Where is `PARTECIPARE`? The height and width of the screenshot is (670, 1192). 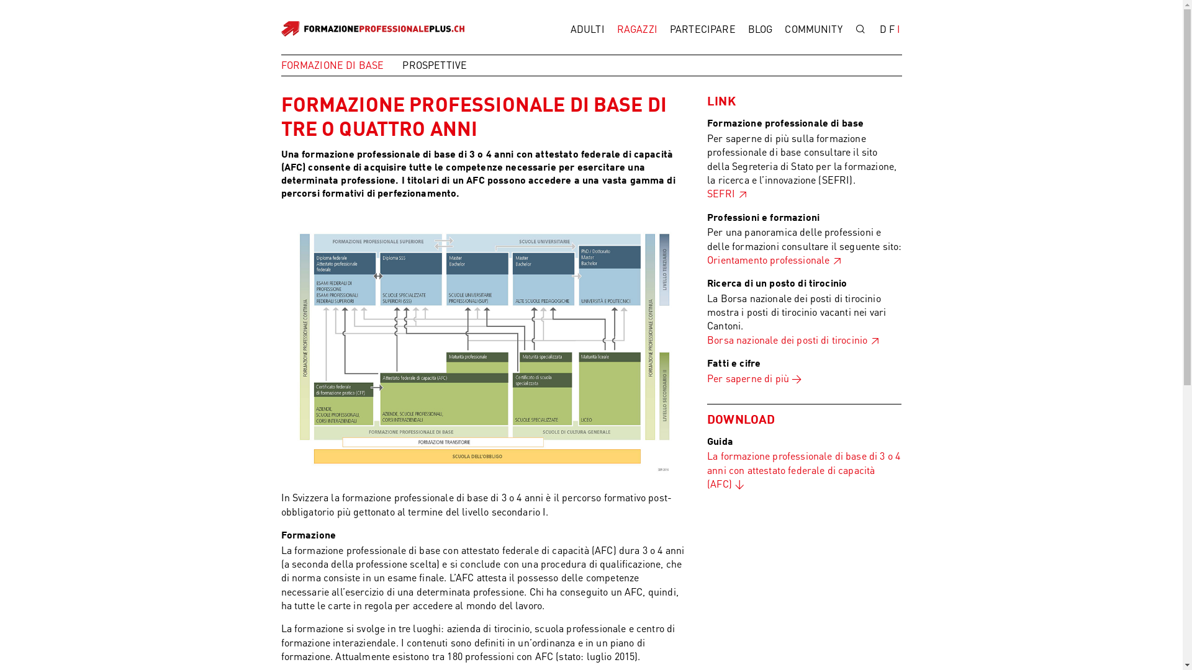 PARTECIPARE is located at coordinates (703, 29).